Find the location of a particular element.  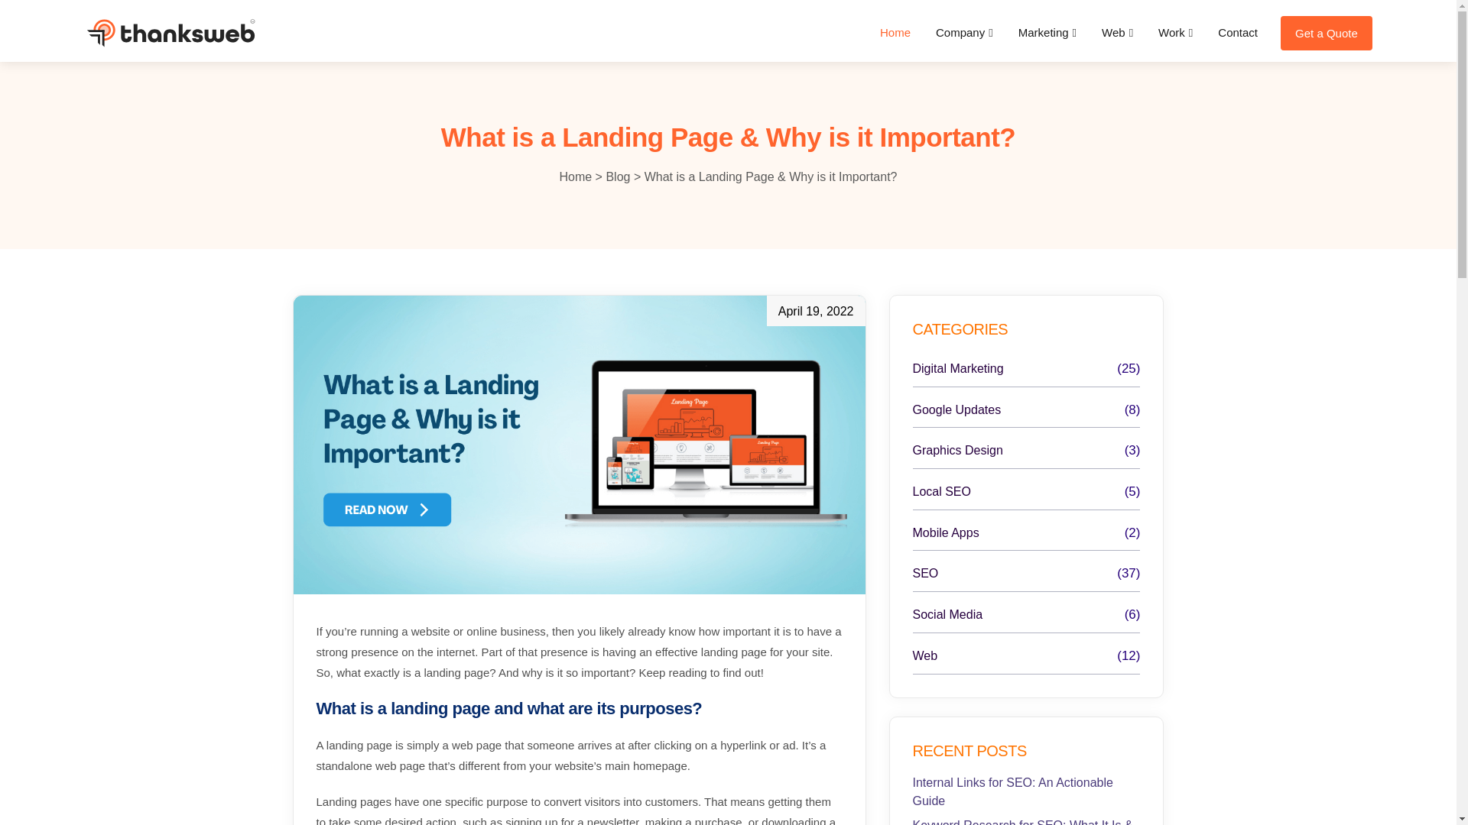

Marketing Services is located at coordinates (1047, 34).